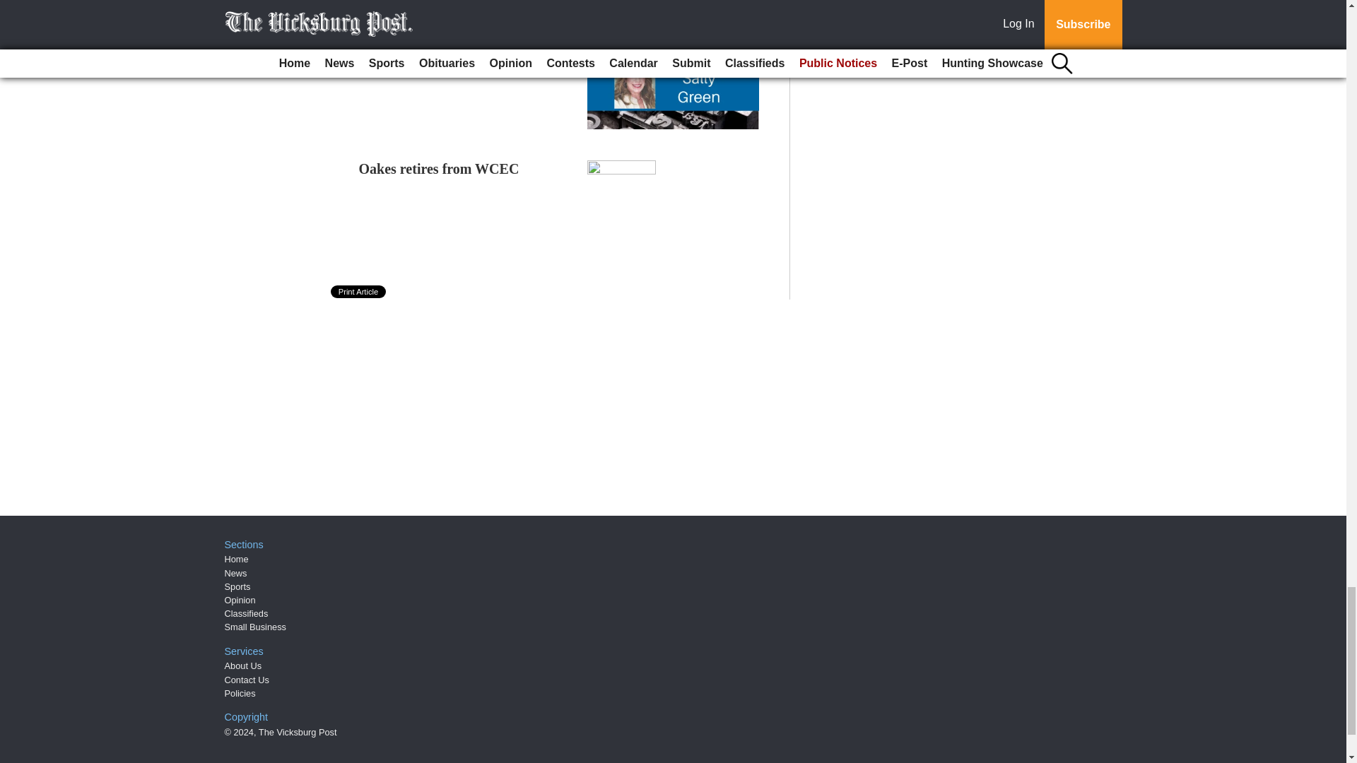 Image resolution: width=1357 pixels, height=763 pixels. What do you see at coordinates (458, 52) in the screenshot?
I see `Teen volunteers bring hope from new generation` at bounding box center [458, 52].